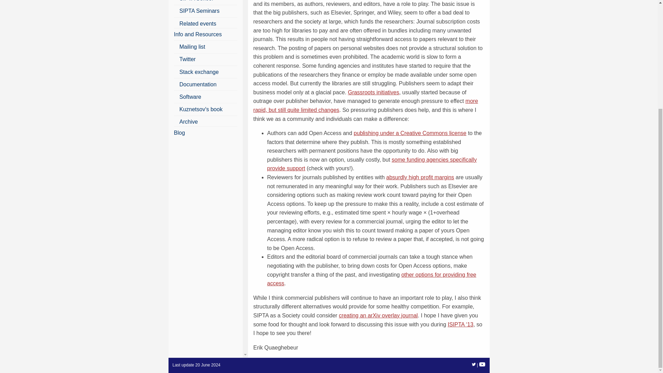  Describe the element at coordinates (420, 177) in the screenshot. I see `absurdly high profit margins` at that location.